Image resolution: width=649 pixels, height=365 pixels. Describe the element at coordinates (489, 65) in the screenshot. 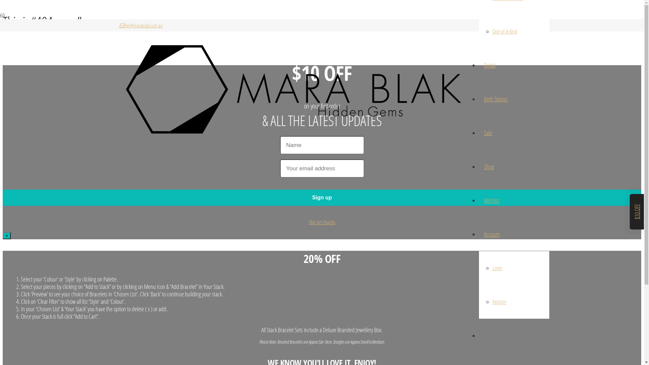

I see `Bridal` at that location.